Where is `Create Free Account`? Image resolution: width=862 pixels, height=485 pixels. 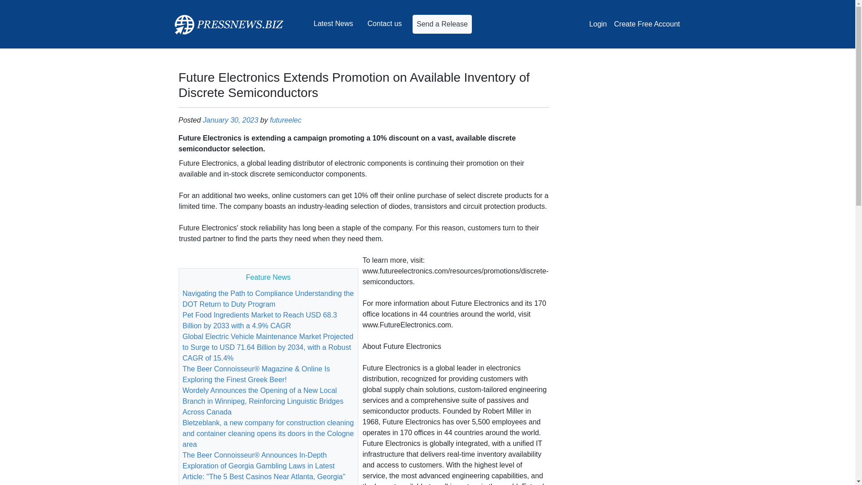
Create Free Account is located at coordinates (646, 24).